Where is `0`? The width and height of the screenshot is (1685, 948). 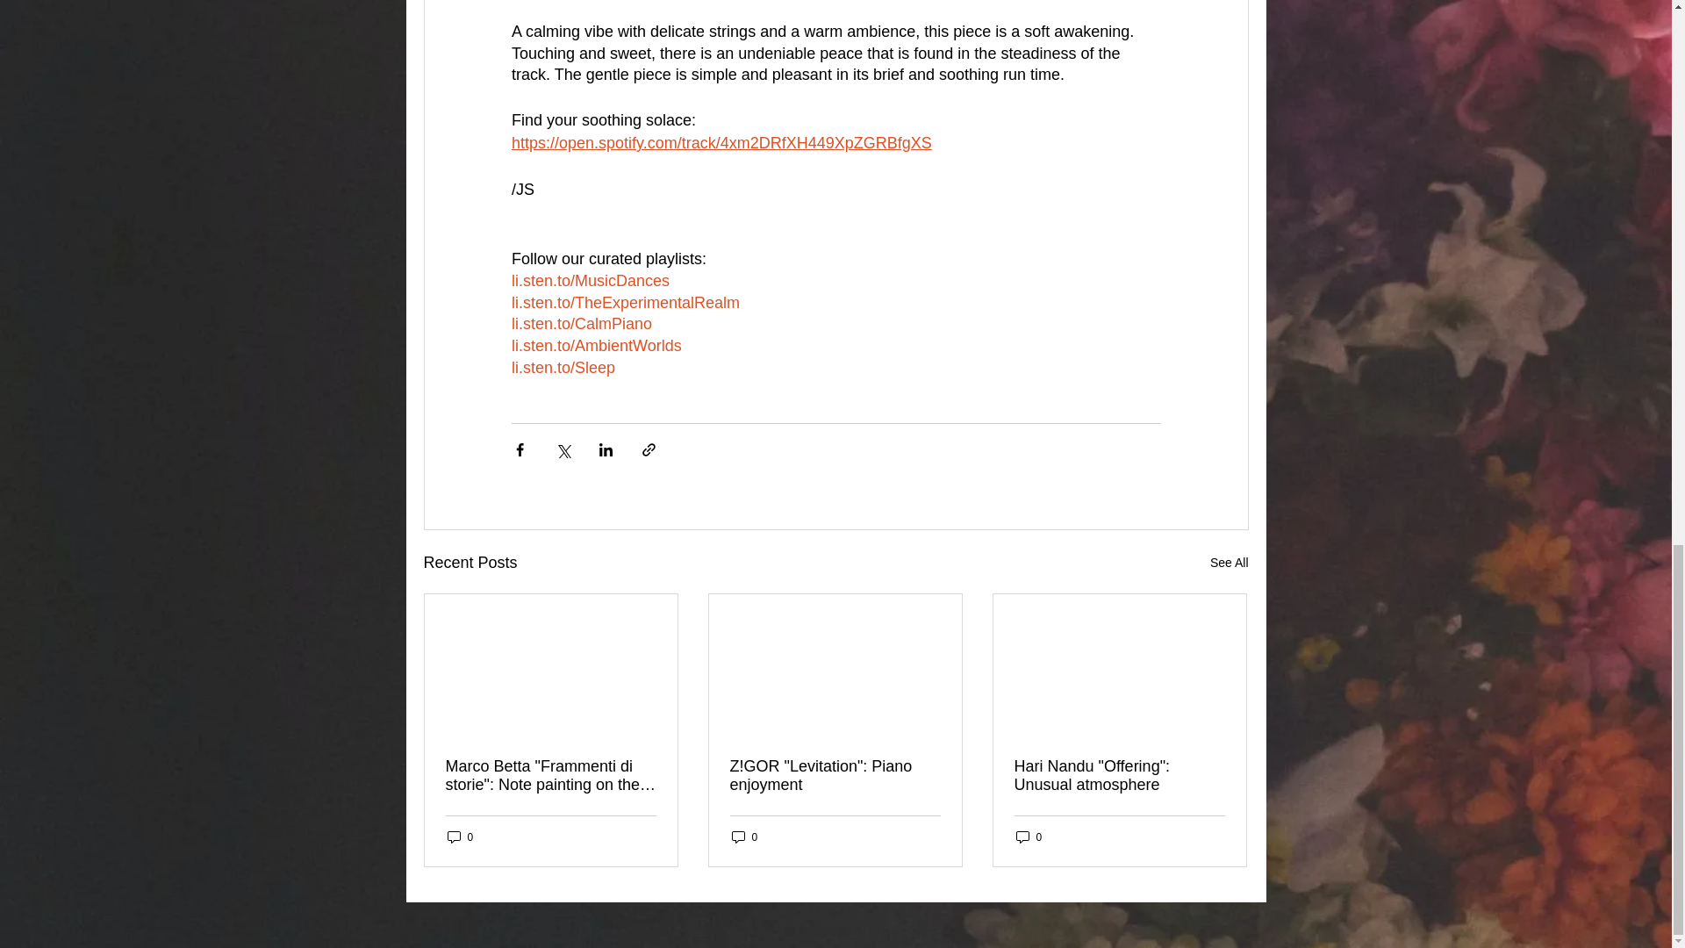 0 is located at coordinates (1029, 837).